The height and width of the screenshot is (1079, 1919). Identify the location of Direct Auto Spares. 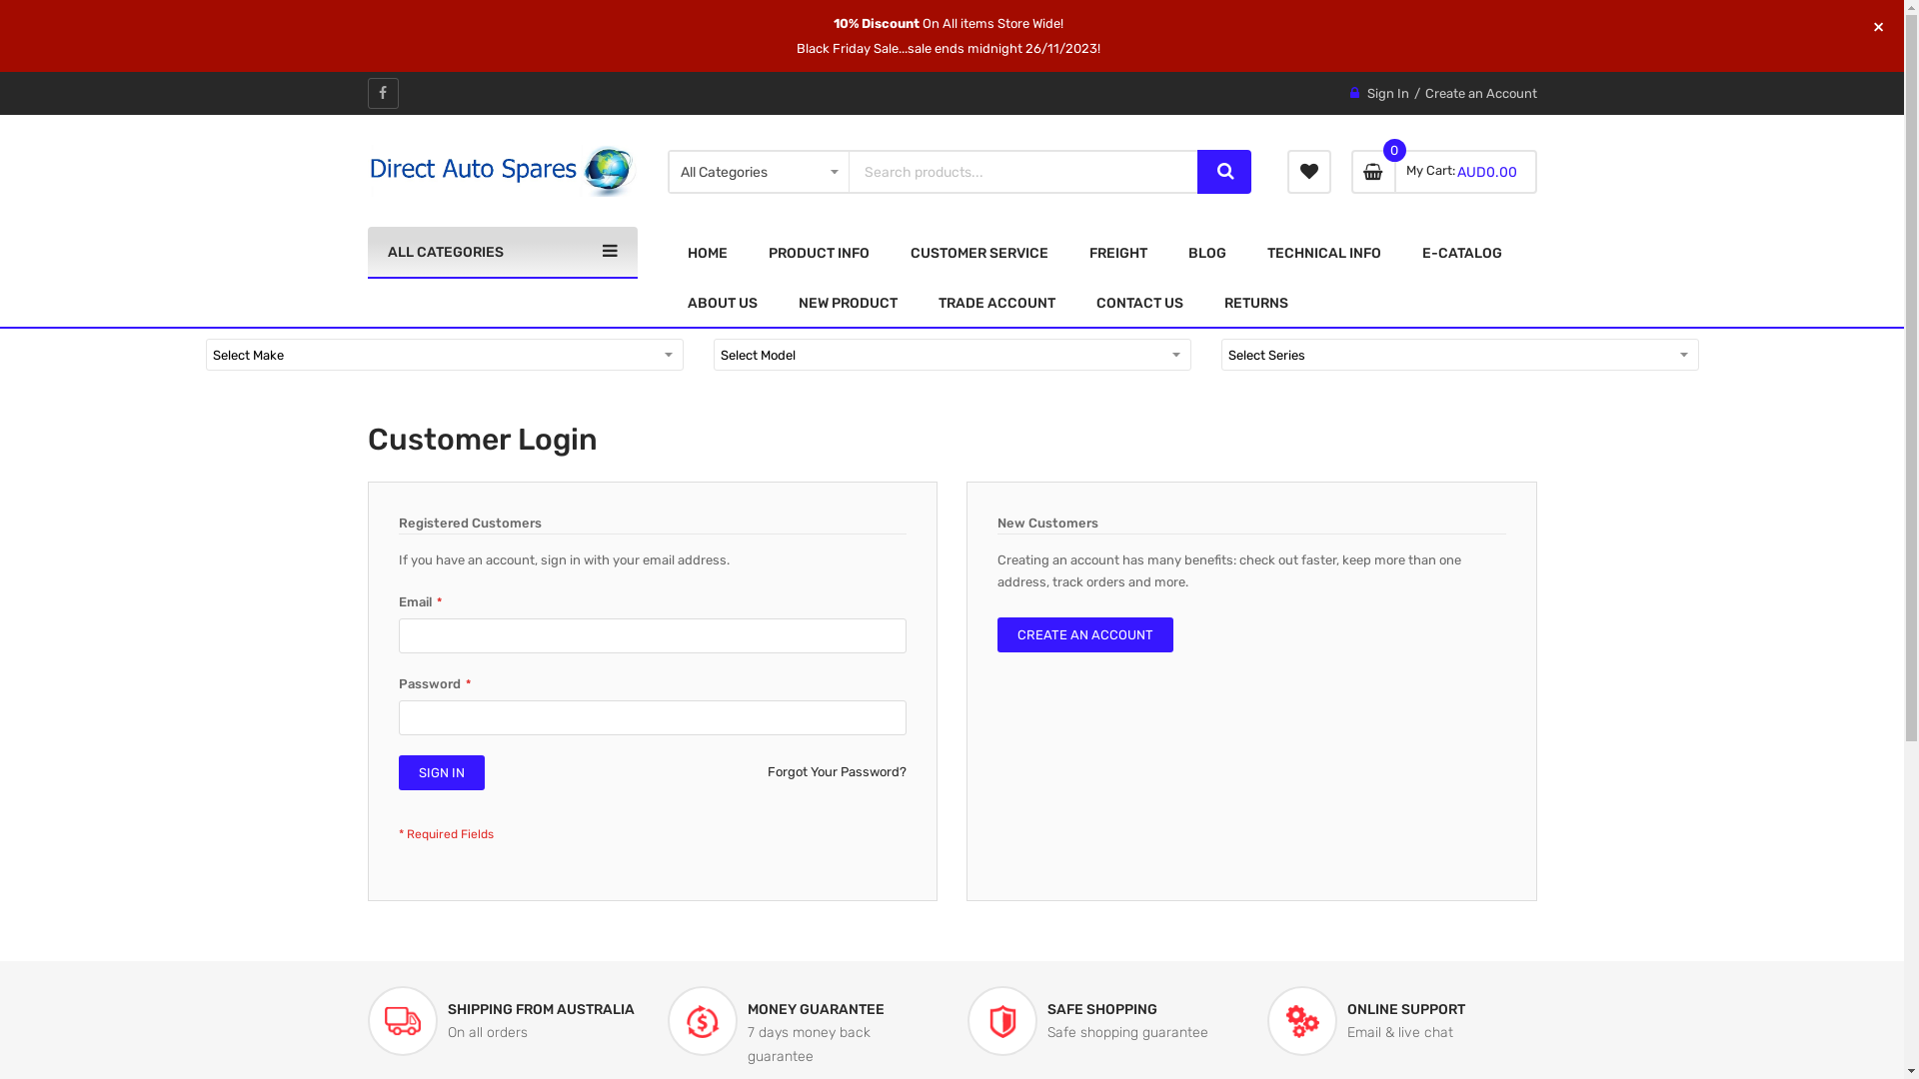
(503, 171).